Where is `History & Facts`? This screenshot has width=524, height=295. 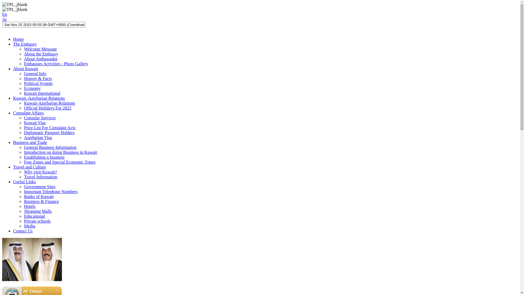
History & Facts is located at coordinates (38, 79).